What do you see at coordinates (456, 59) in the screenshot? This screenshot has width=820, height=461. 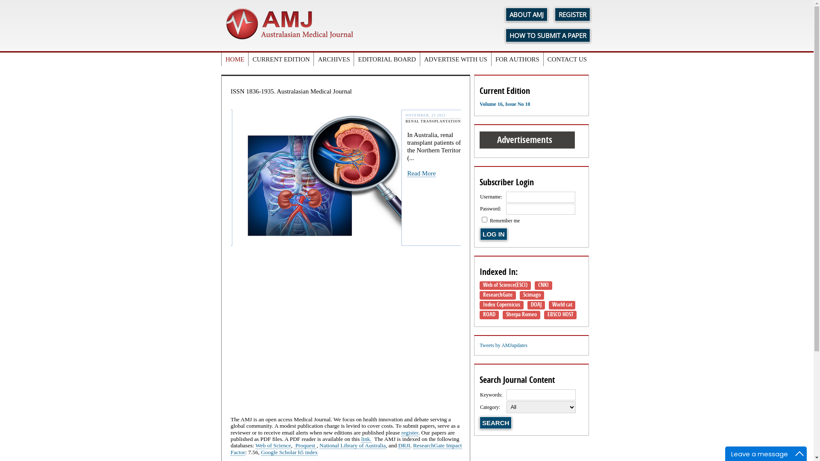 I see `ADVERTISE WITH US` at bounding box center [456, 59].